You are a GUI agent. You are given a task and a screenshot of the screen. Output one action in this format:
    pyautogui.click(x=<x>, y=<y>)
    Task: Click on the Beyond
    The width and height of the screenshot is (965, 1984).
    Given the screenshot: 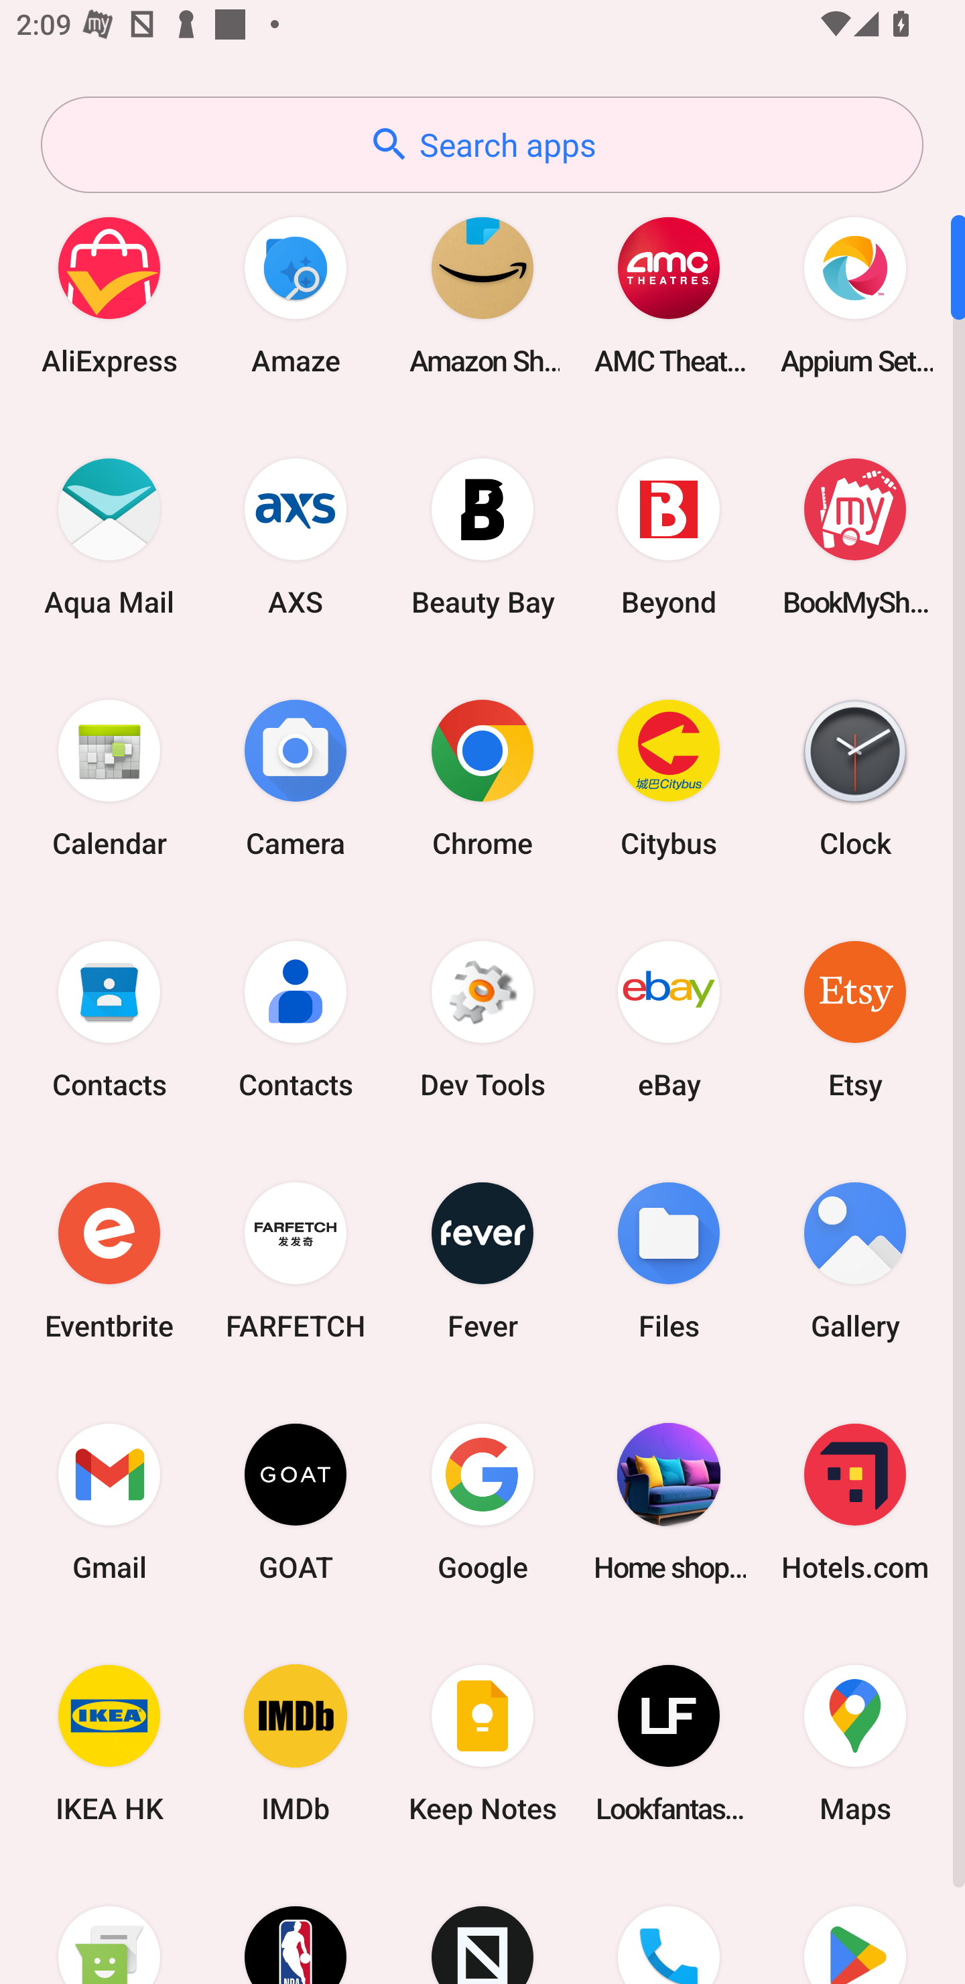 What is the action you would take?
    pyautogui.click(x=669, y=536)
    